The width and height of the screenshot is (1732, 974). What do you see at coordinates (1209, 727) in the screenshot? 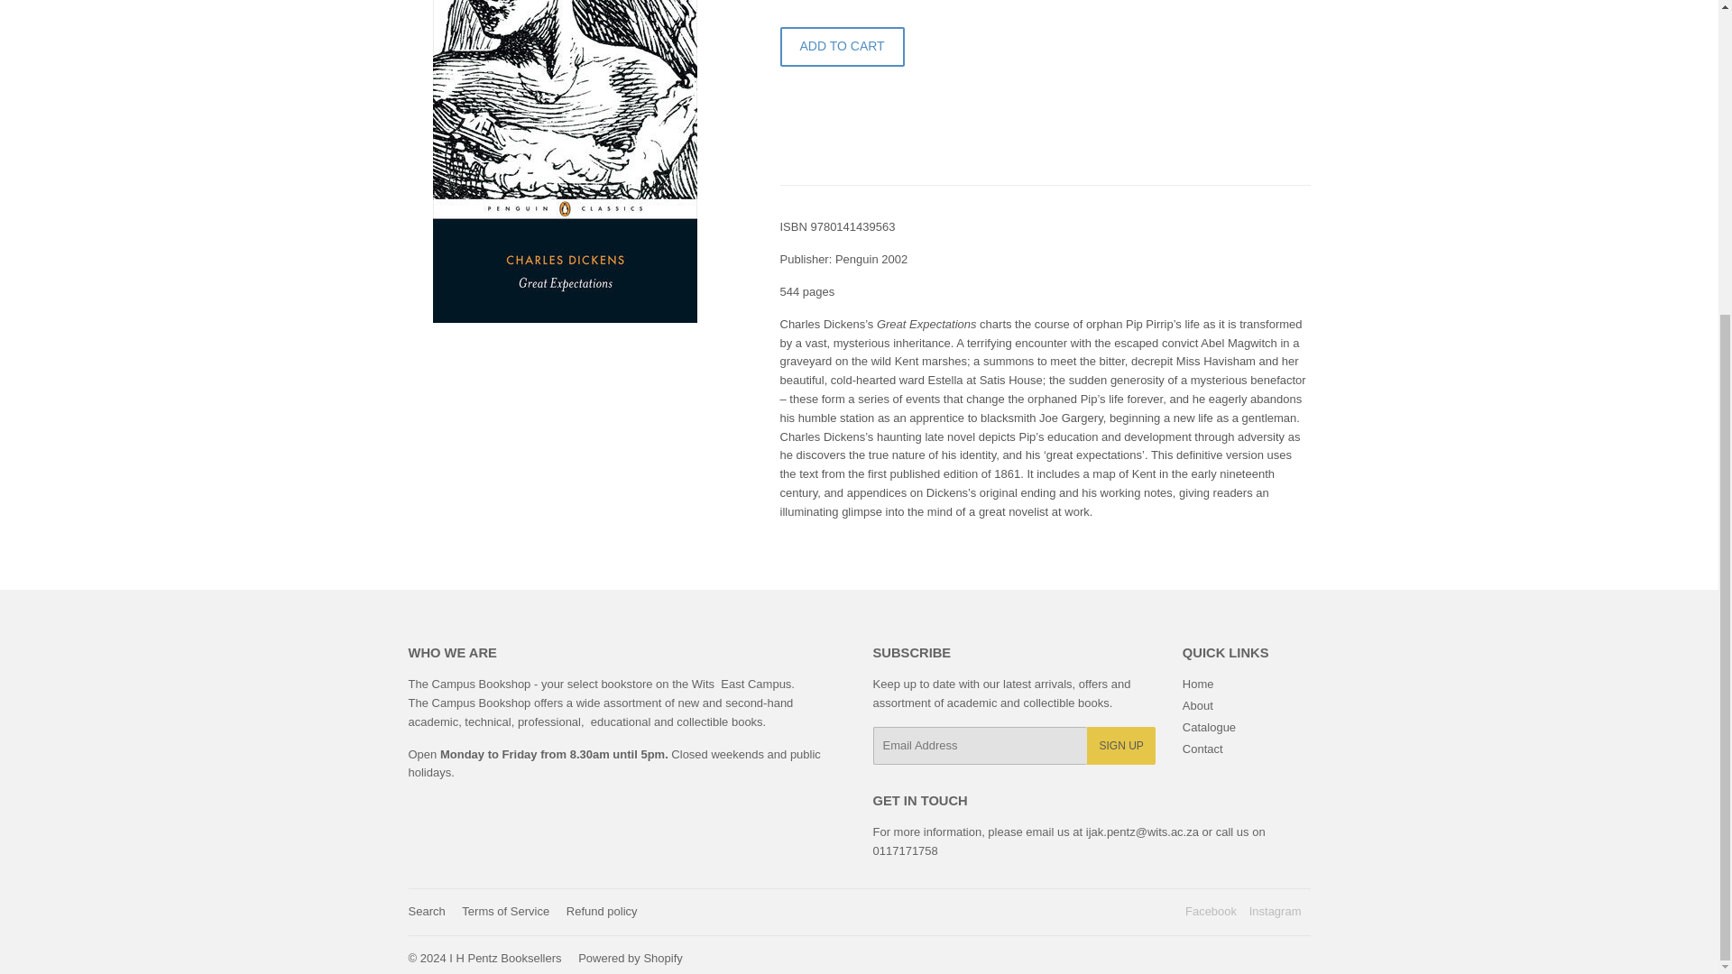
I see `Catalogue` at bounding box center [1209, 727].